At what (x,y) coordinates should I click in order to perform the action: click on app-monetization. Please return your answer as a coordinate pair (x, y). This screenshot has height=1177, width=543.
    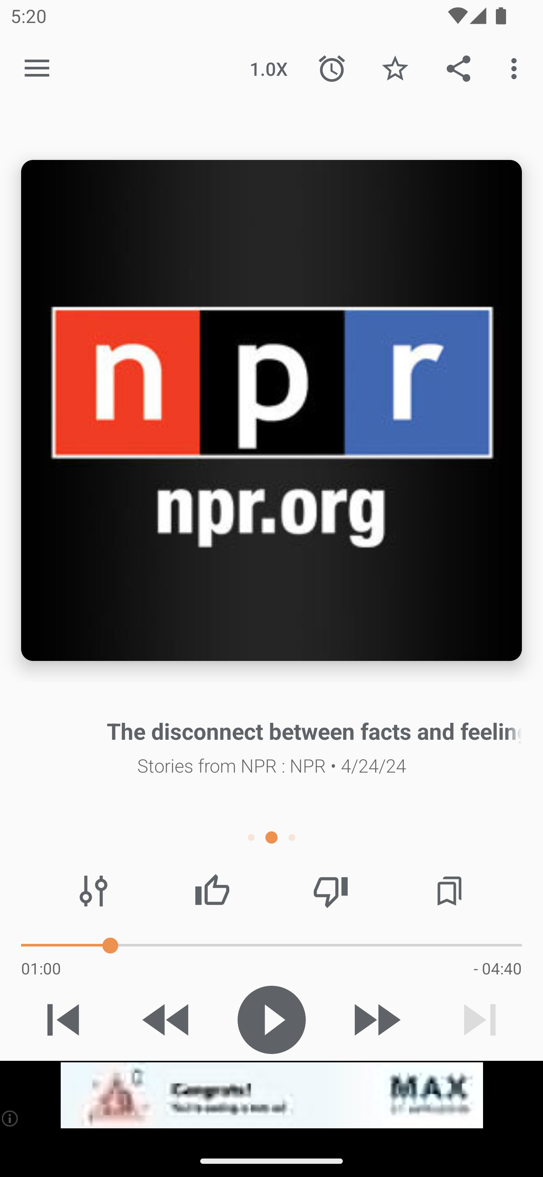
    Looking at the image, I should click on (271, 1096).